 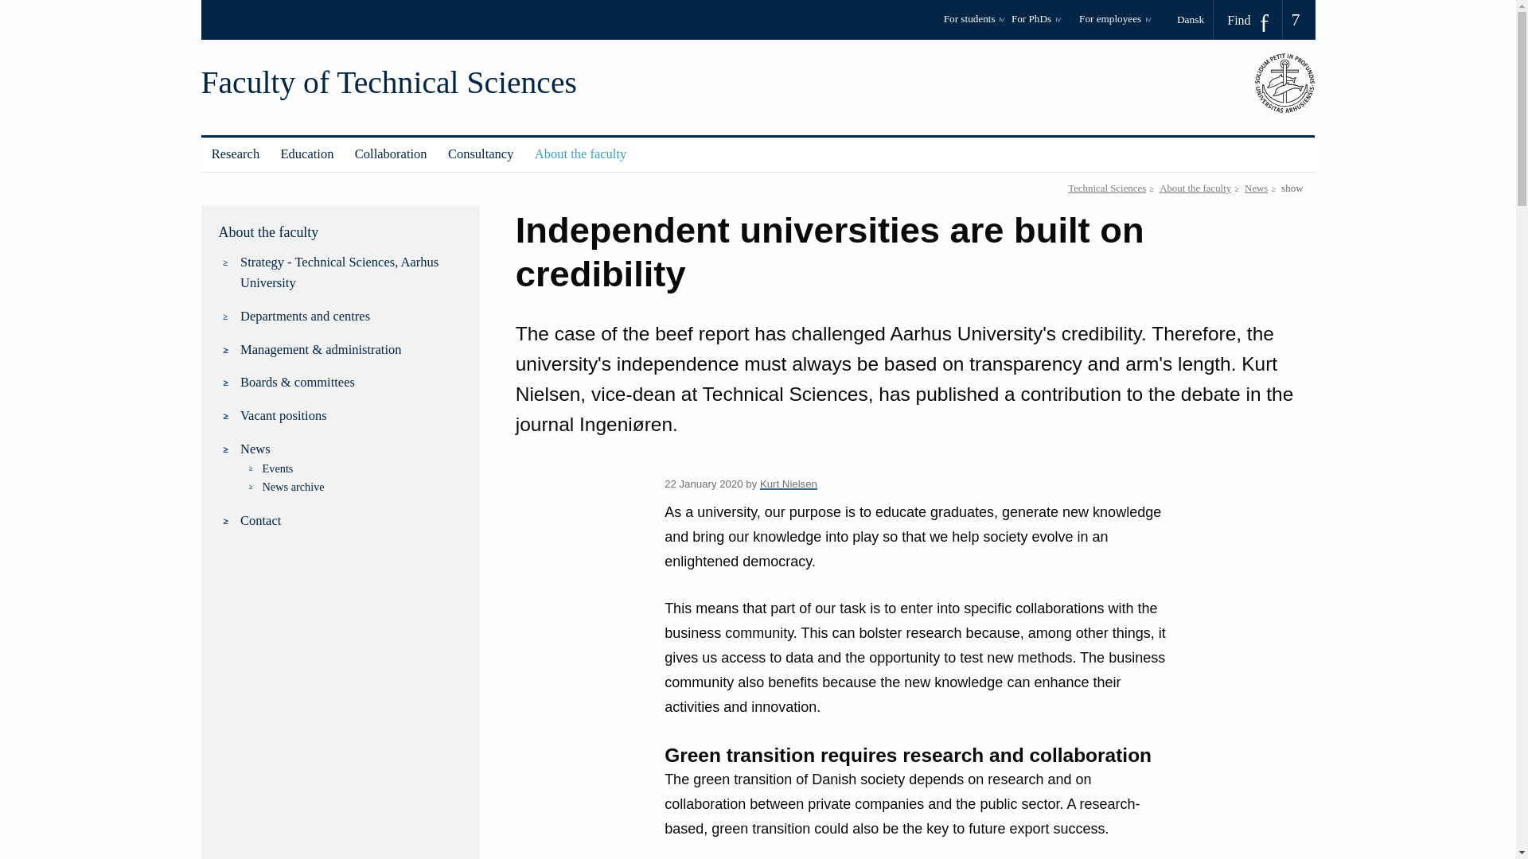 What do you see at coordinates (1114, 24) in the screenshot?
I see `For employees` at bounding box center [1114, 24].